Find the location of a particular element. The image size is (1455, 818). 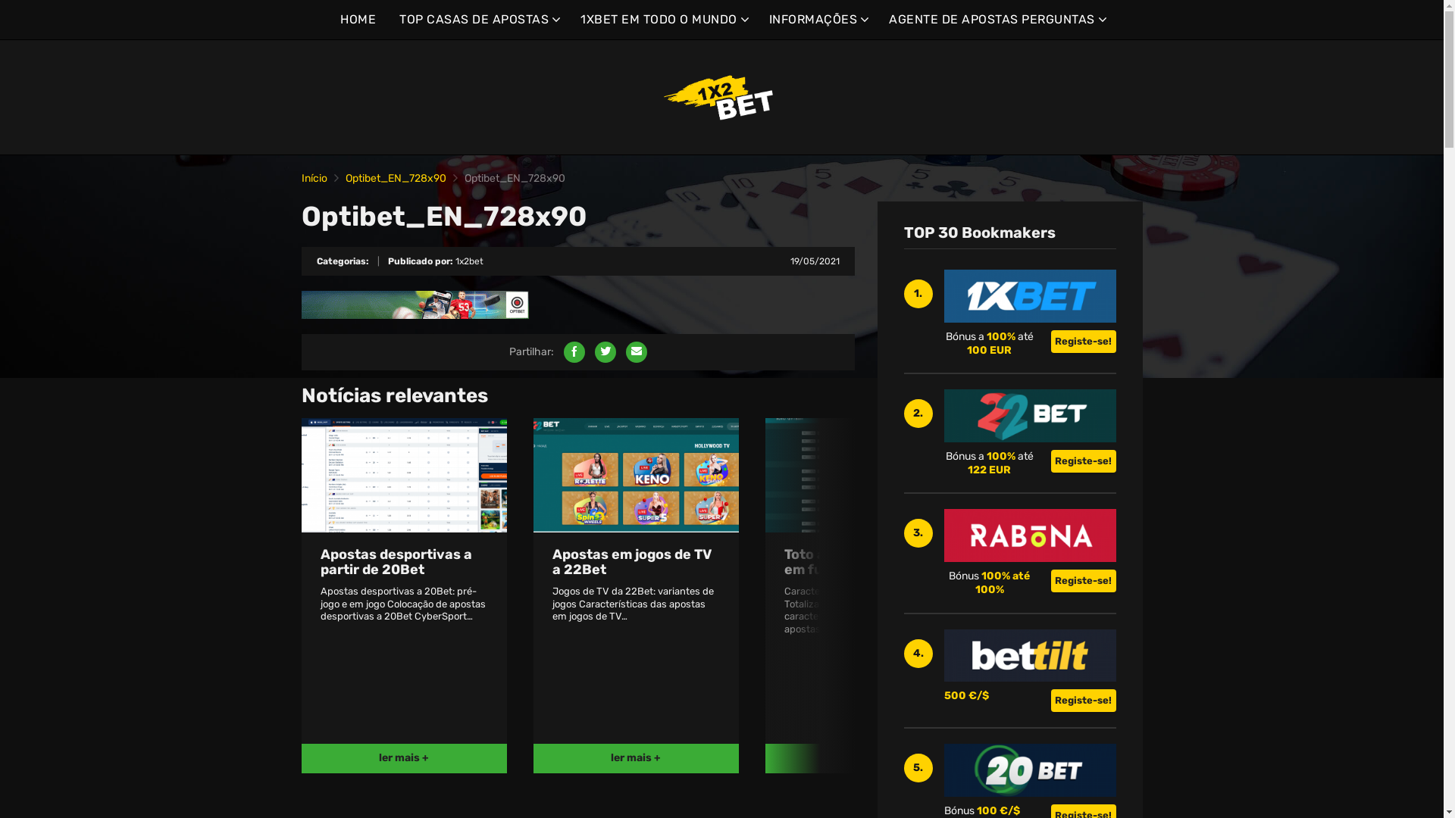

Registe-se! is located at coordinates (1083, 581).